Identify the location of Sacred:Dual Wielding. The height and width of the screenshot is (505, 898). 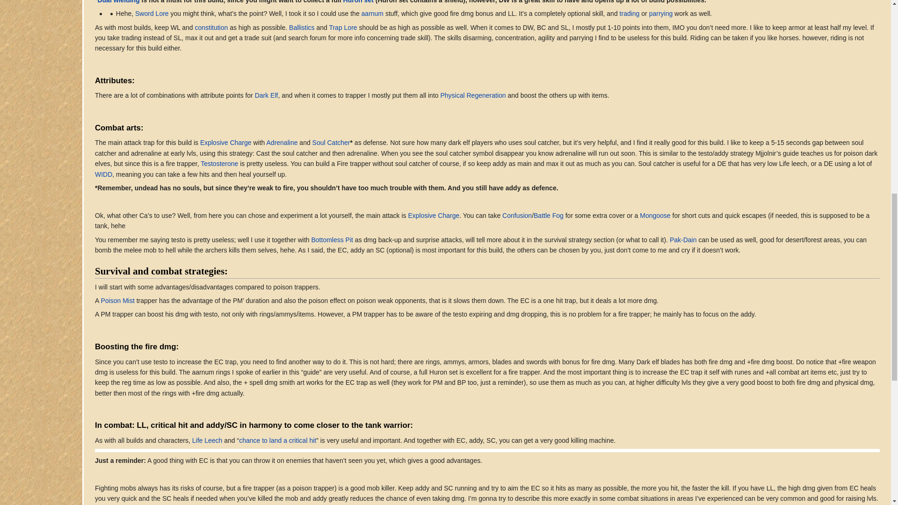
(118, 2).